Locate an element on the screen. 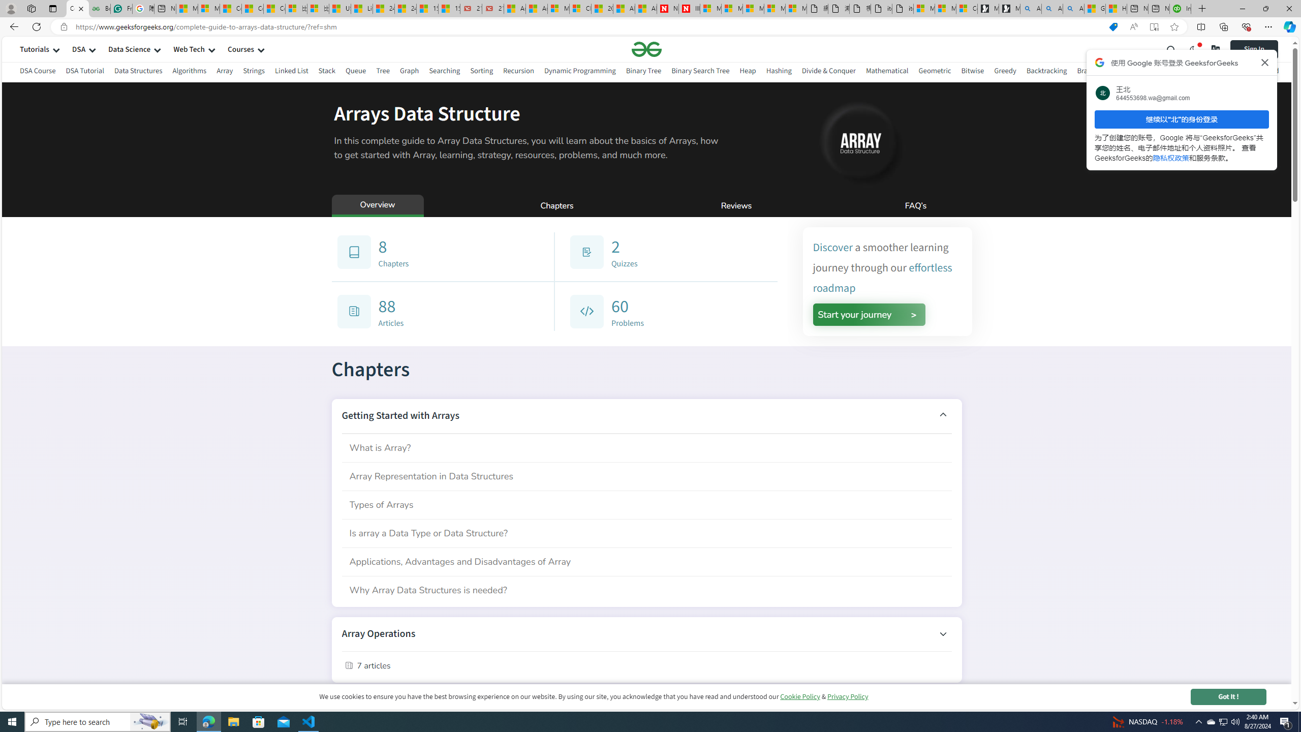 The image size is (1301, 732). 20 Ways to Boost Your Protein Intake at Every Meal is located at coordinates (602, 9).